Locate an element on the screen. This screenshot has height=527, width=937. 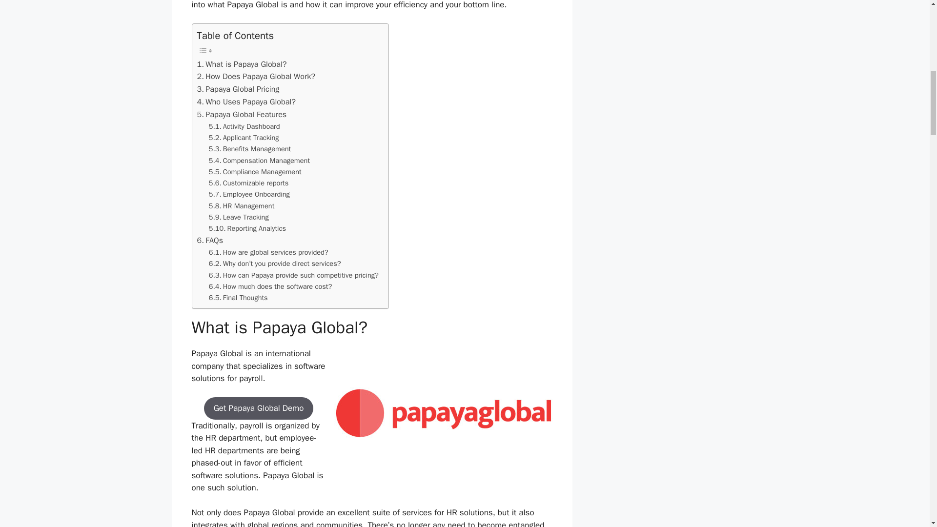
What is Papaya Global? is located at coordinates (242, 64).